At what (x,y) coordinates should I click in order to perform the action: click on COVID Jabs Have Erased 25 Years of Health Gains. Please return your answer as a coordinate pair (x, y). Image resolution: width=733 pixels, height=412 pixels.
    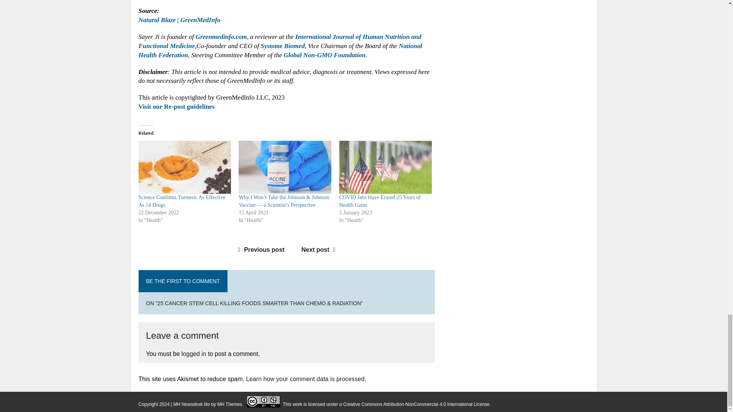
    Looking at the image, I should click on (385, 167).